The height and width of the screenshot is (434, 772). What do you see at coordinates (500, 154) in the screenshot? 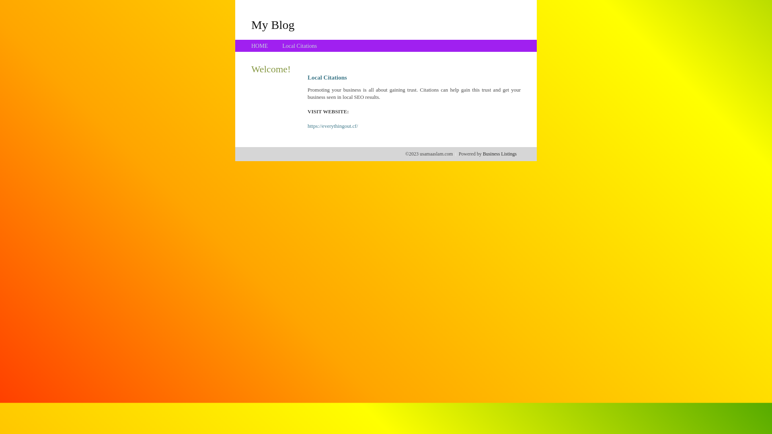
I see `Business Listings` at bounding box center [500, 154].